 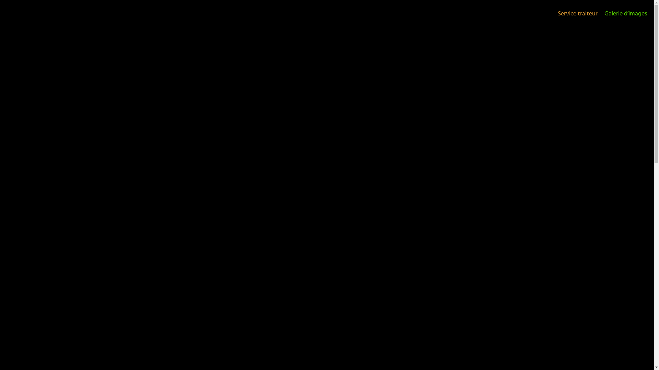 I want to click on Accueil, so click(x=293, y=34).